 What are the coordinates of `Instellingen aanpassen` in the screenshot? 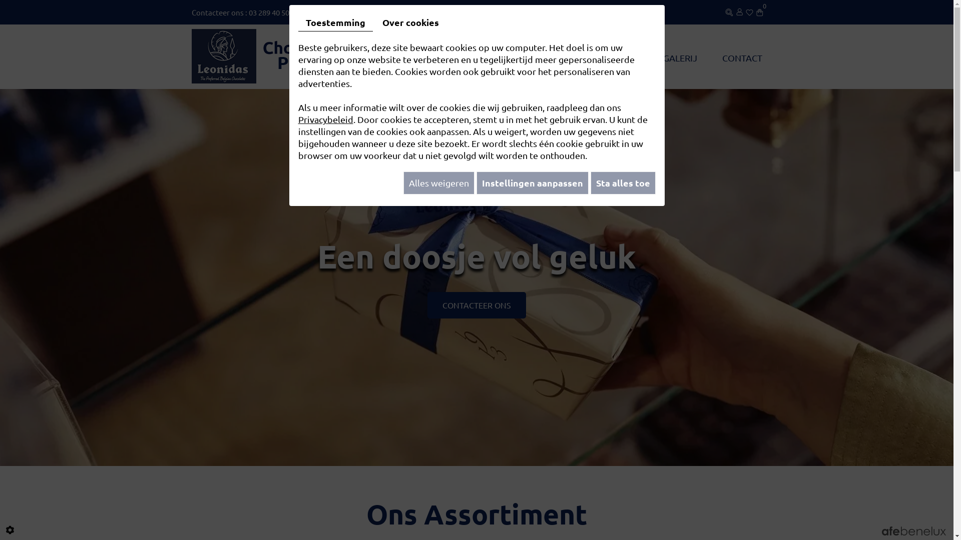 It's located at (533, 183).